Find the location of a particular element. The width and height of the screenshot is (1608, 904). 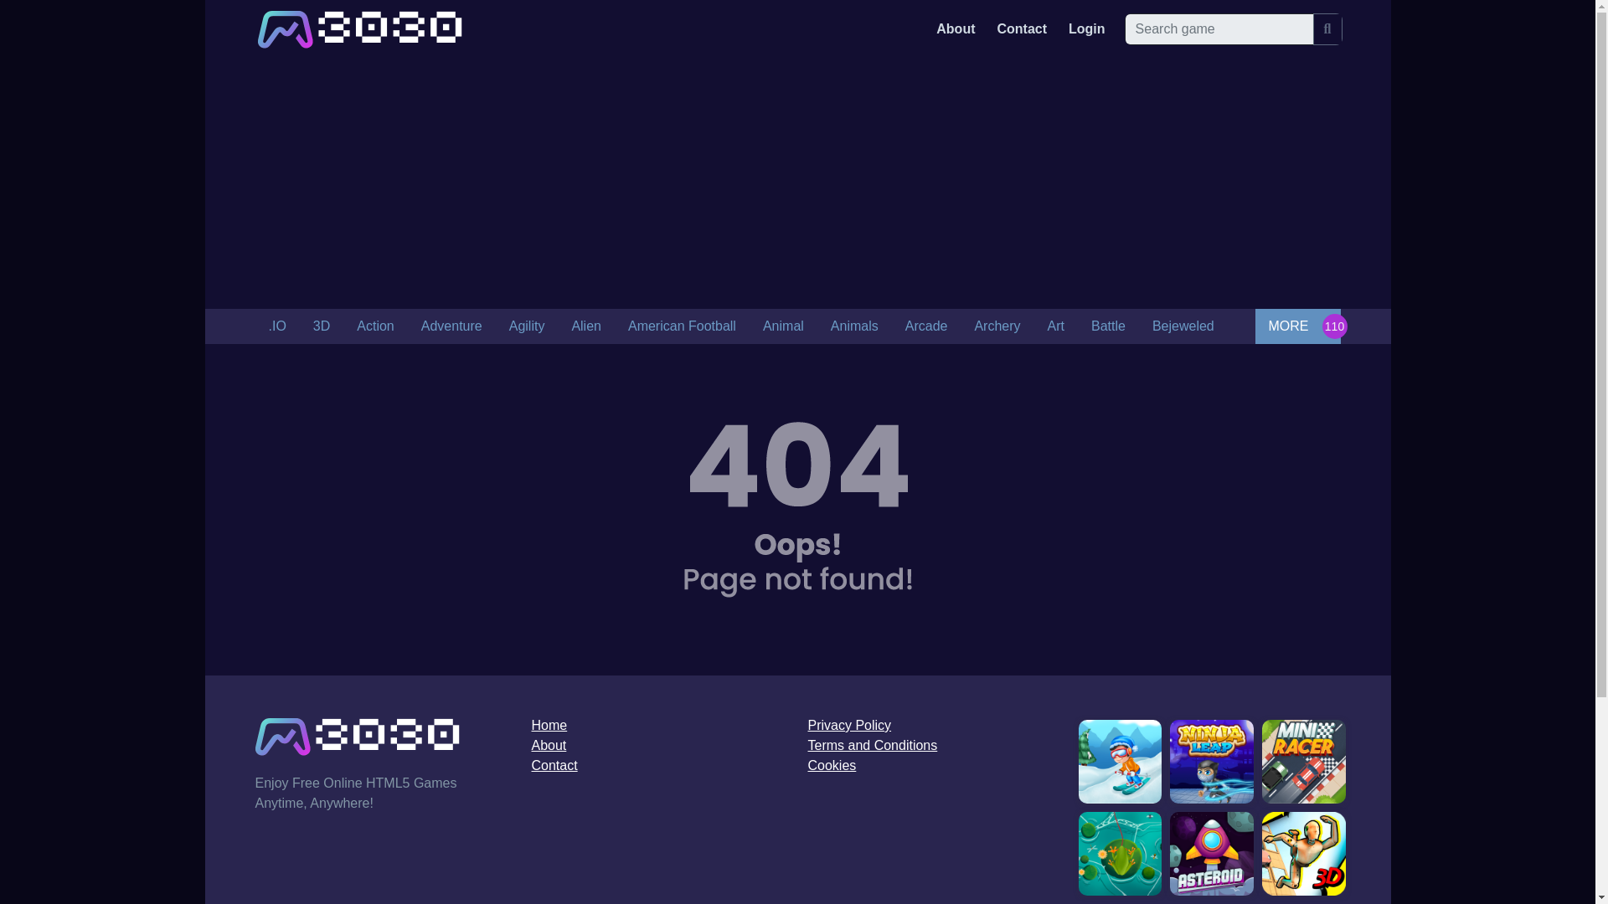

About is located at coordinates (955, 28).